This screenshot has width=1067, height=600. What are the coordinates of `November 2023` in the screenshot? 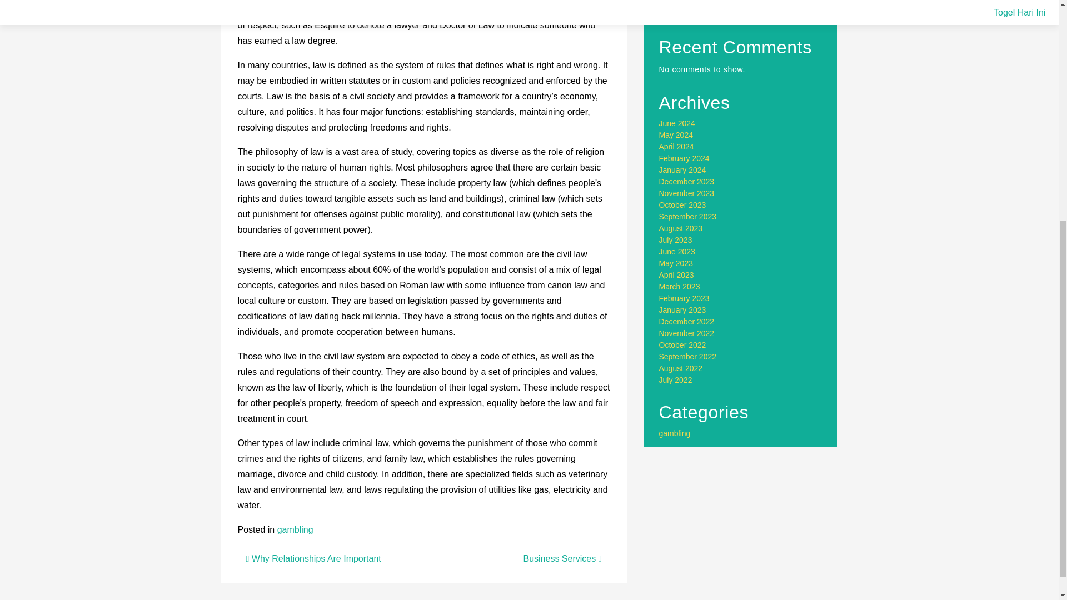 It's located at (687, 193).